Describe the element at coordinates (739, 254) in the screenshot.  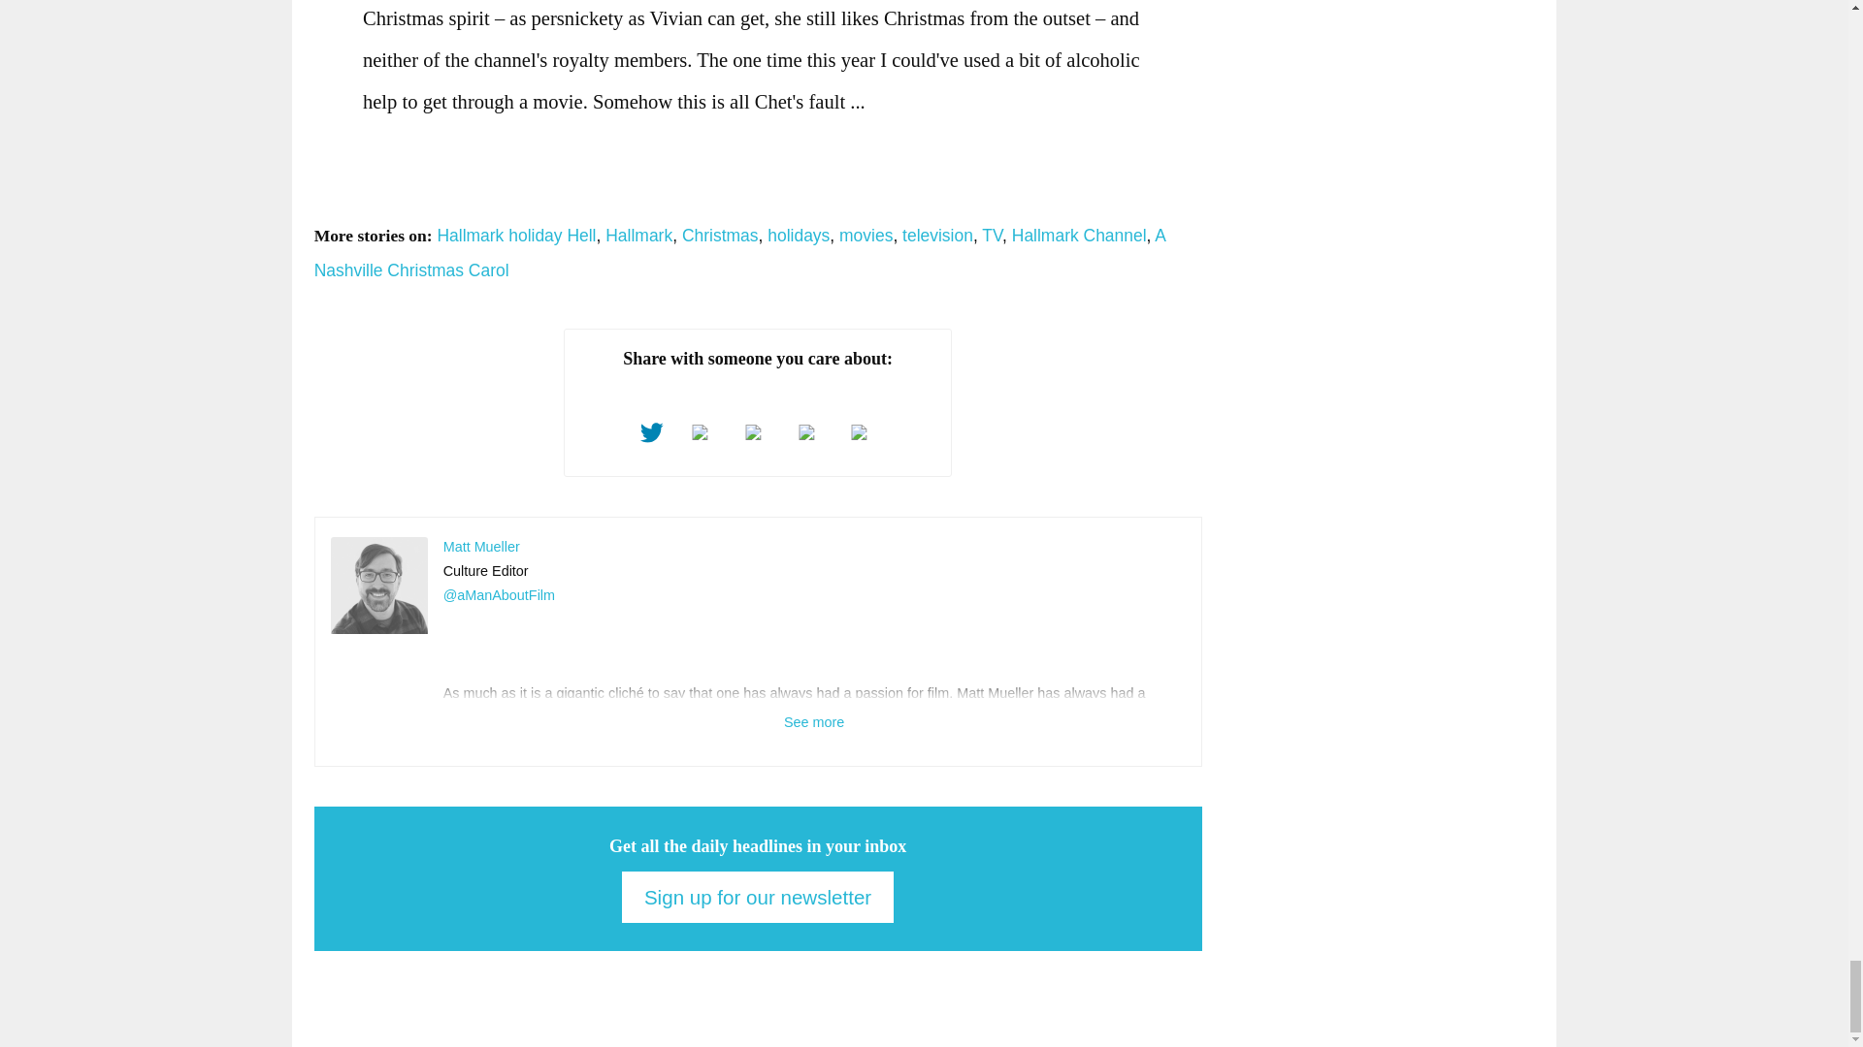
I see `A Nashville Christmas Carol` at that location.